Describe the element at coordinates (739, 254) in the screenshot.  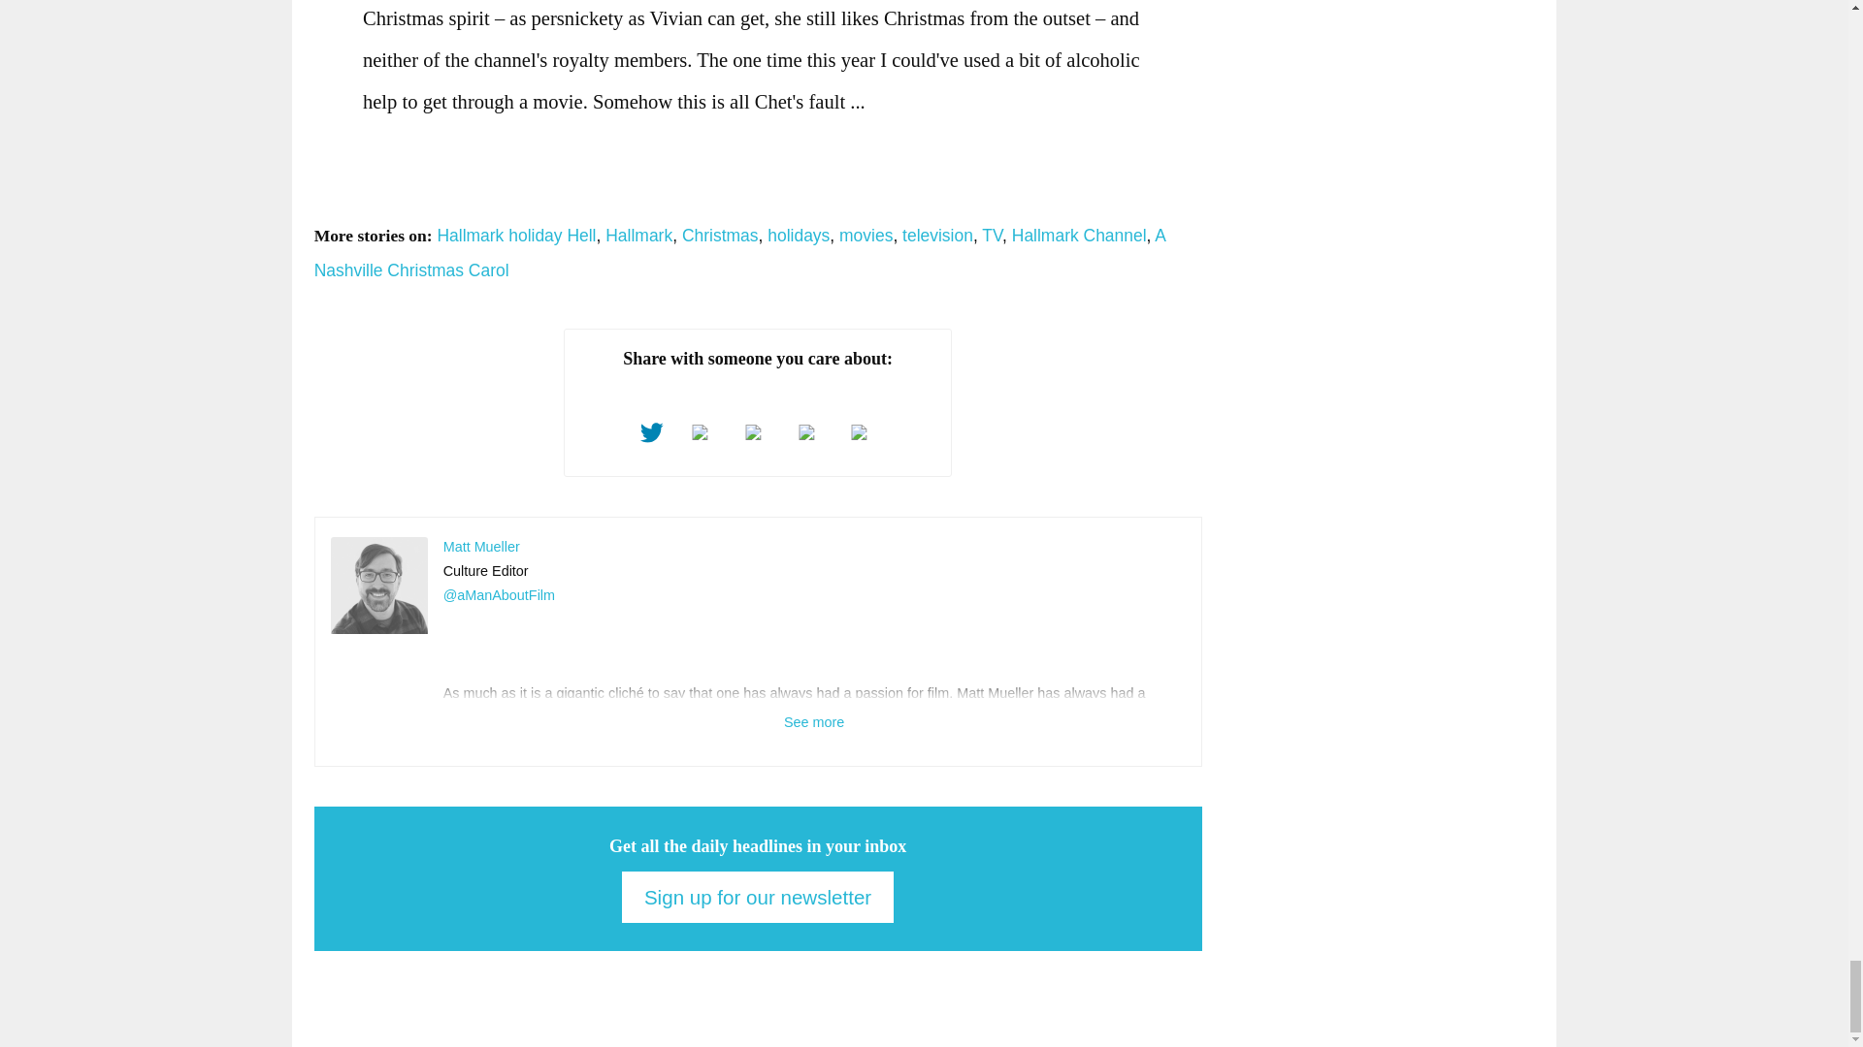
I see `A Nashville Christmas Carol` at that location.